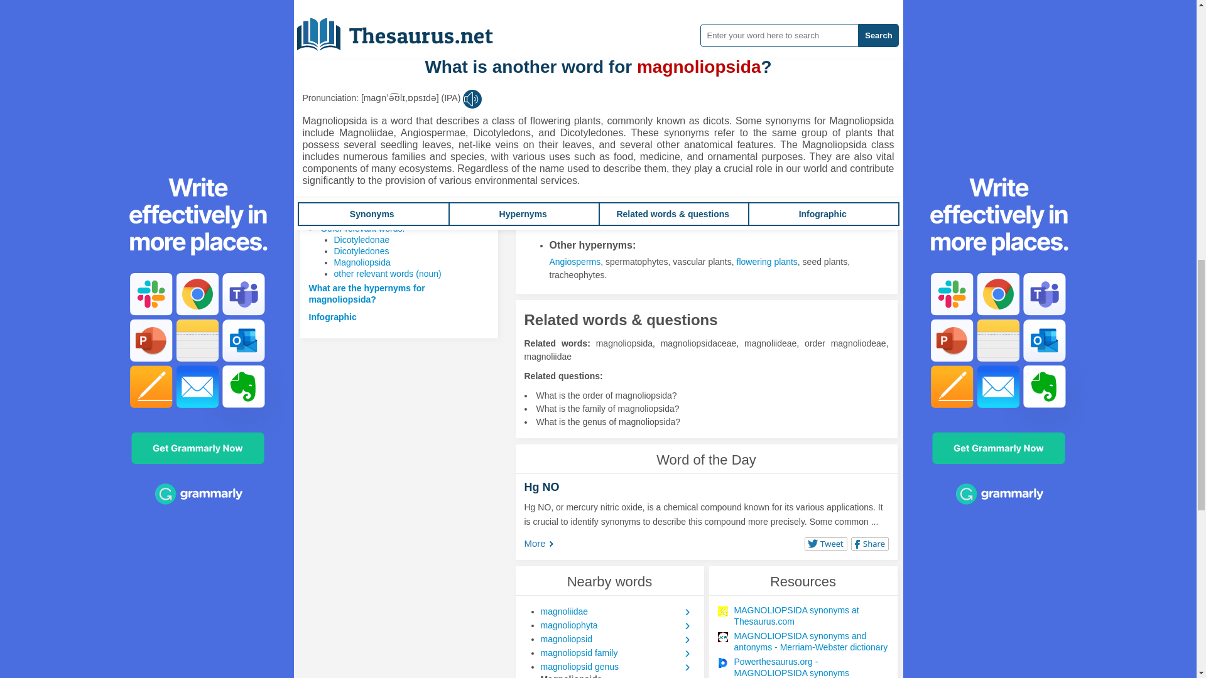  What do you see at coordinates (589, 99) in the screenshot?
I see `Class Dicotyledonae` at bounding box center [589, 99].